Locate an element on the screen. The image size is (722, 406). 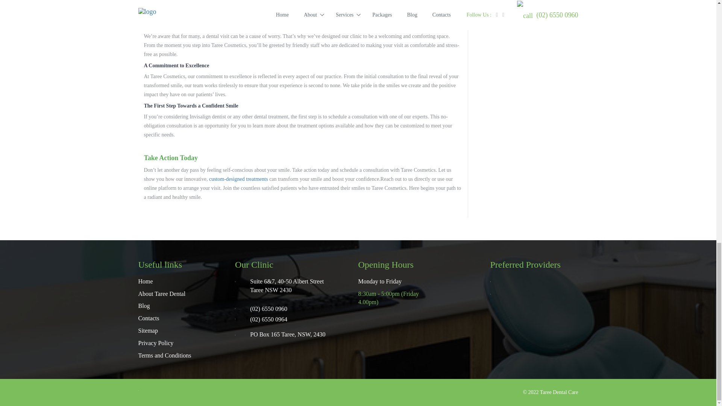
About Taree Dental is located at coordinates (162, 294).